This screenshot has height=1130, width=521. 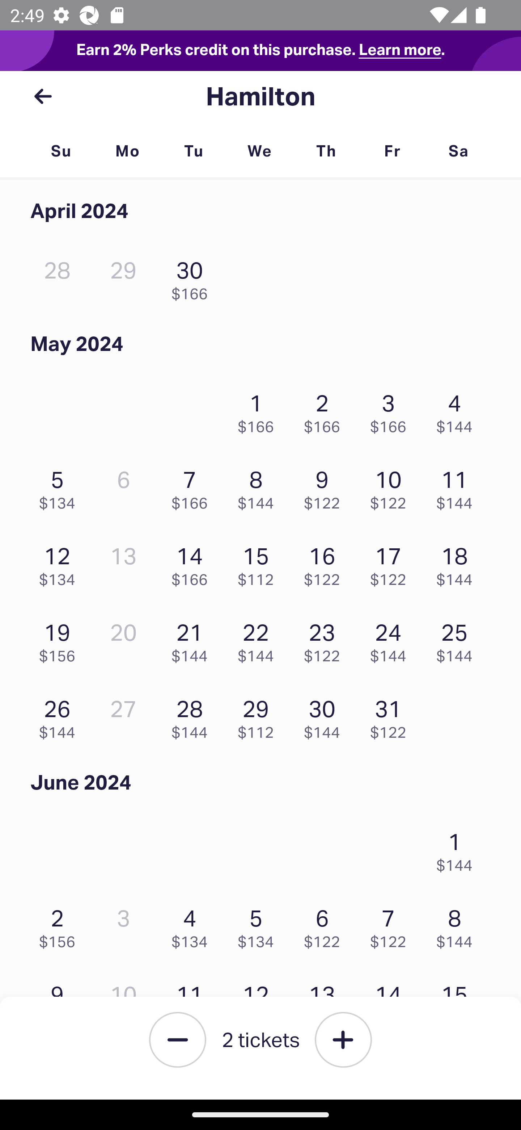 What do you see at coordinates (326, 639) in the screenshot?
I see `23 $122` at bounding box center [326, 639].